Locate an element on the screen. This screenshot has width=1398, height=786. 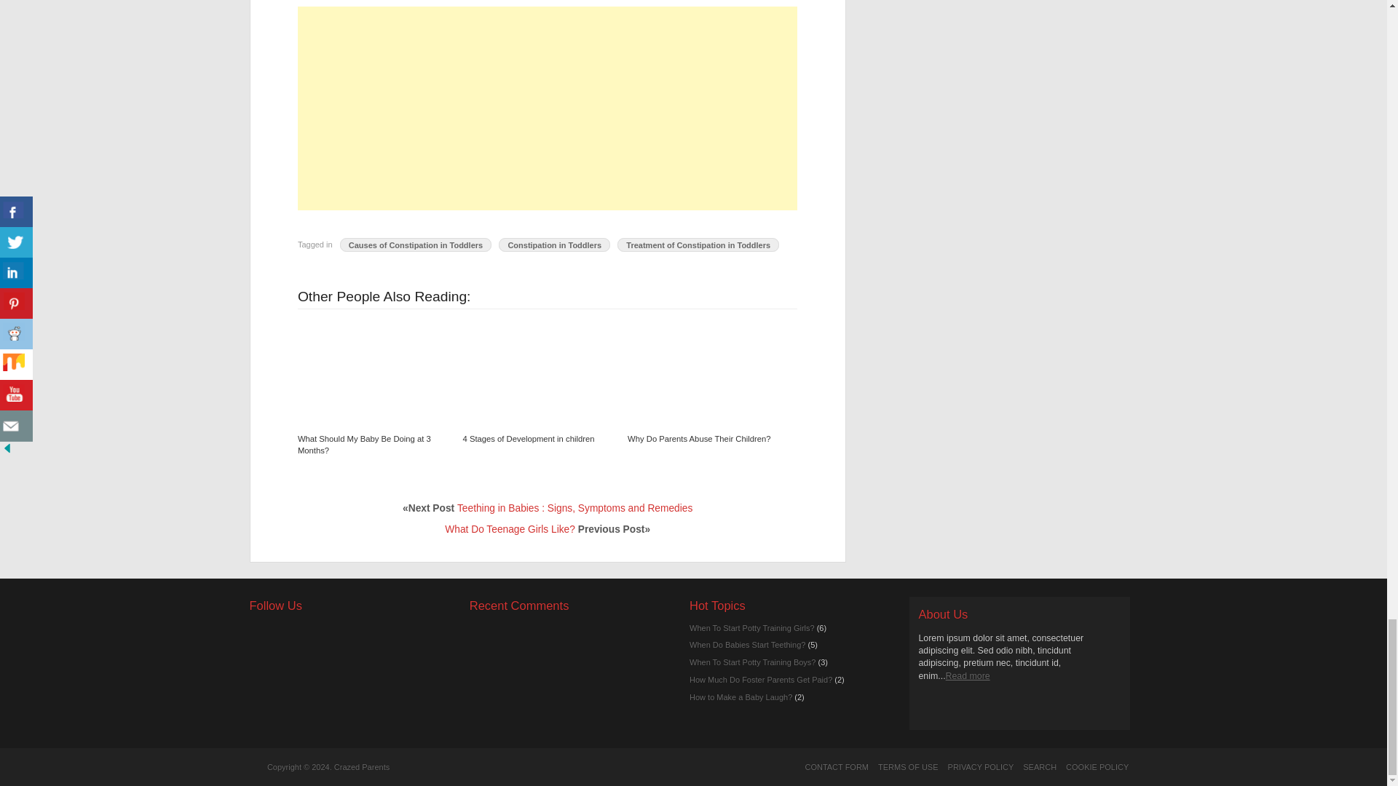
Why Do Parents Abuse Their Children? is located at coordinates (699, 439).